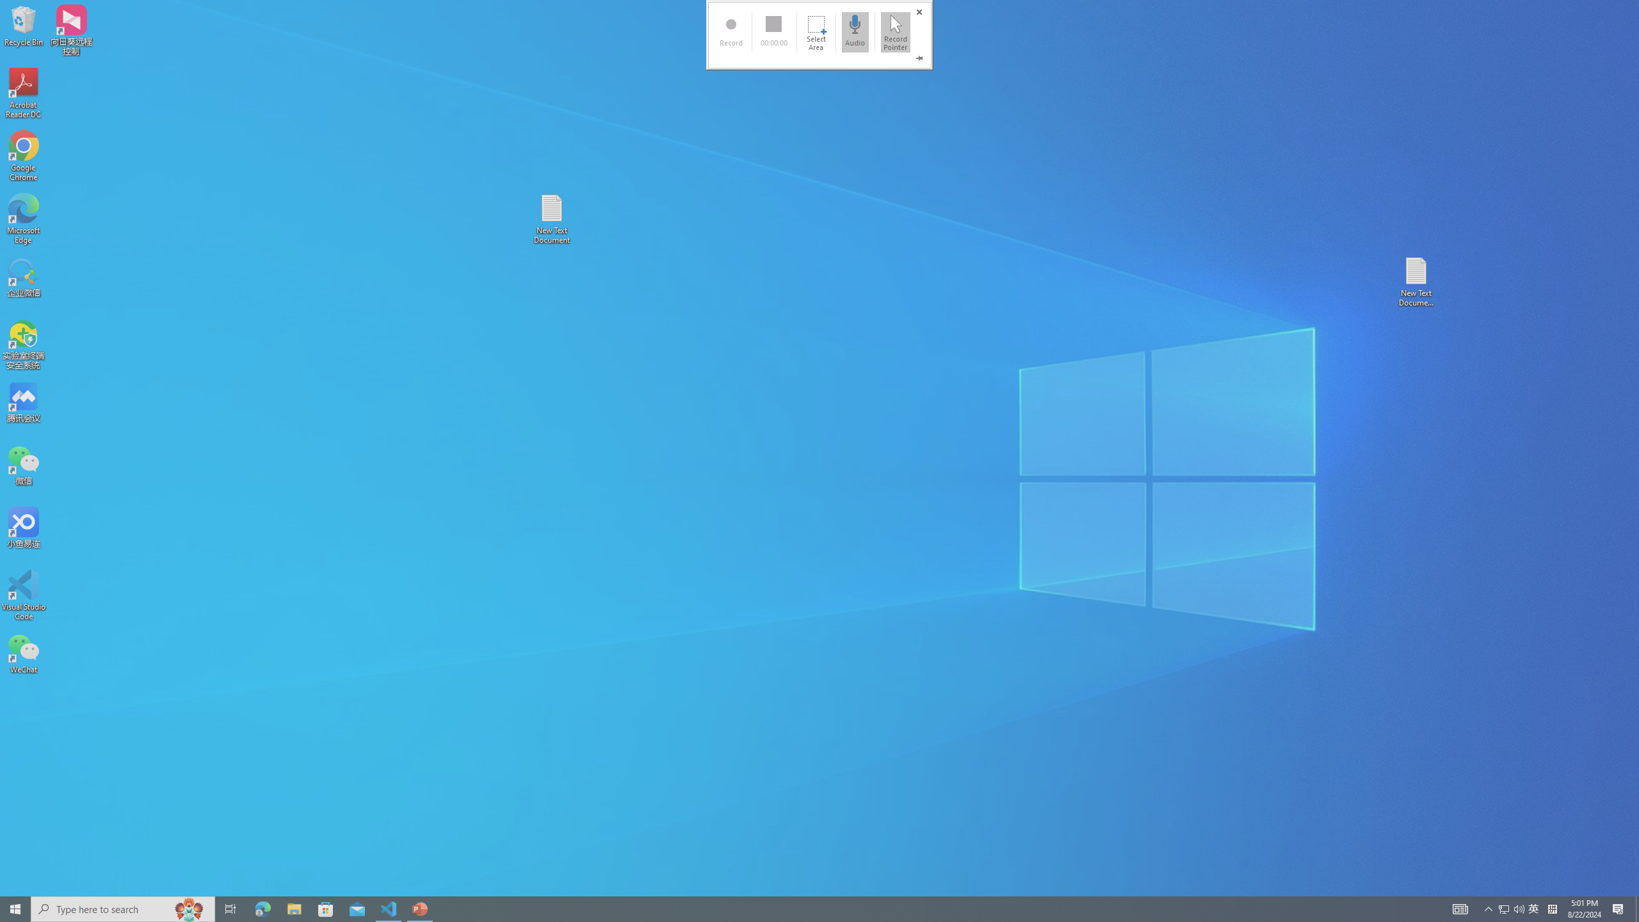 This screenshot has width=1639, height=922. Describe the element at coordinates (816, 32) in the screenshot. I see `Select Area` at that location.